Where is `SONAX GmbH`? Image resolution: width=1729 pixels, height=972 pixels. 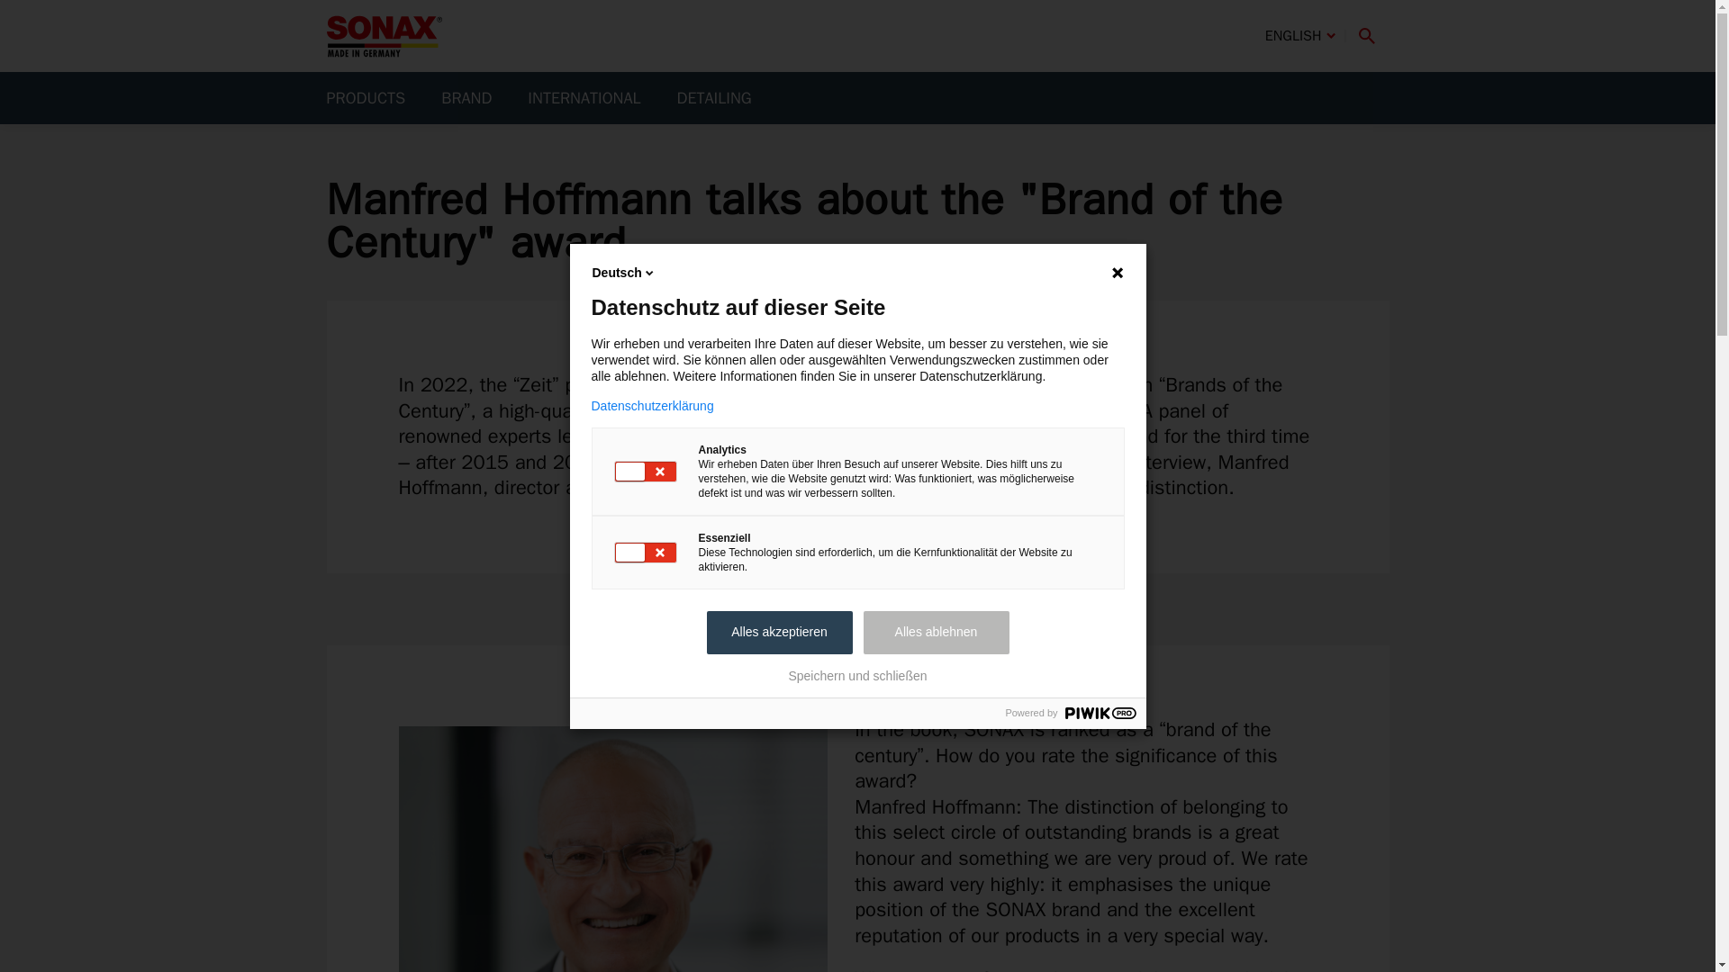 SONAX GmbH is located at coordinates (384, 36).